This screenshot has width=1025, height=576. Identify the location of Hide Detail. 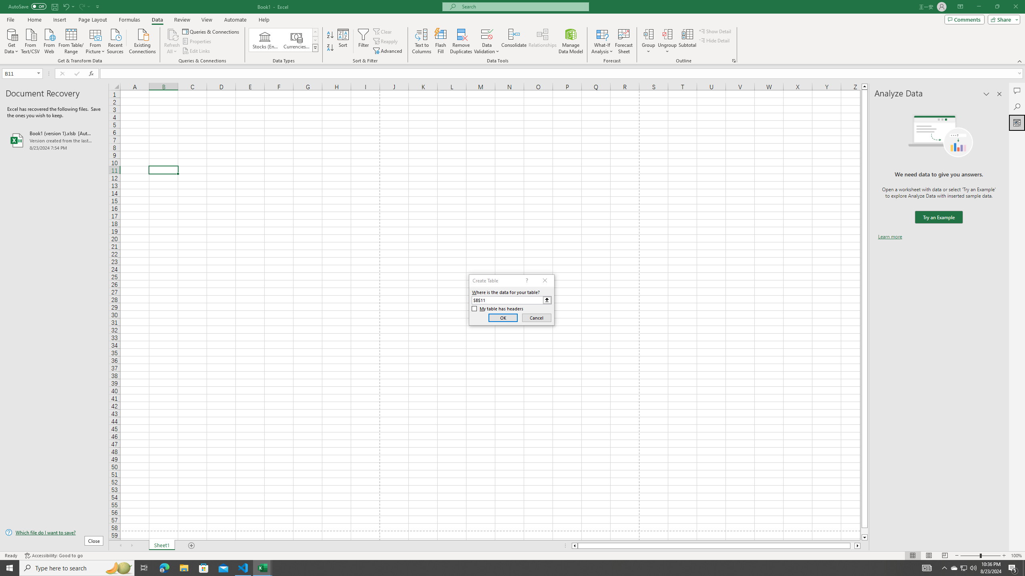
(714, 40).